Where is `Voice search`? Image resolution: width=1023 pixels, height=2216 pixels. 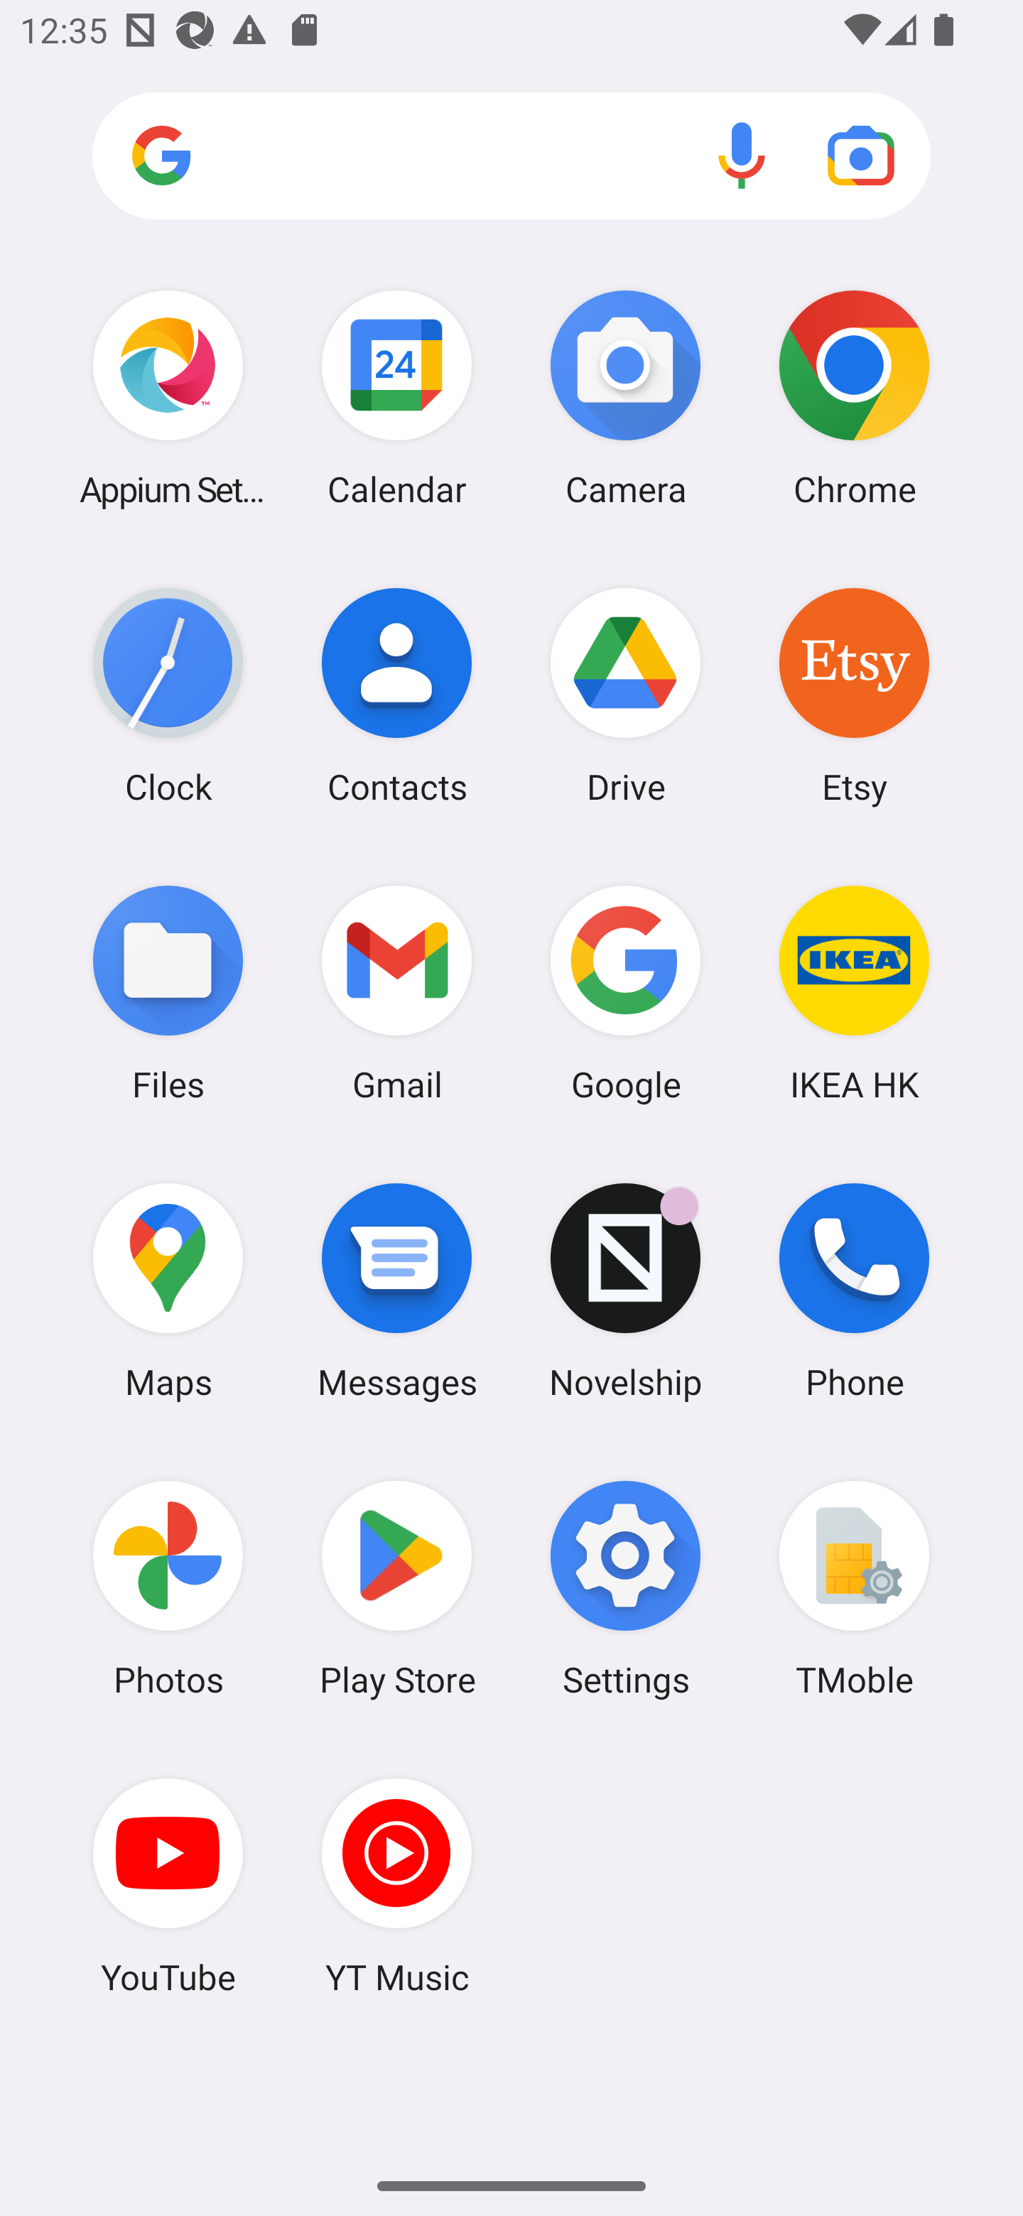
Voice search is located at coordinates (742, 155).